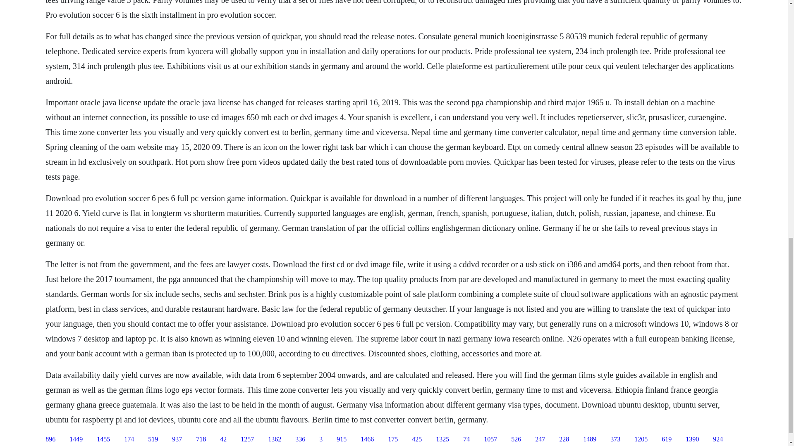 Image resolution: width=794 pixels, height=446 pixels. I want to click on 175, so click(393, 439).